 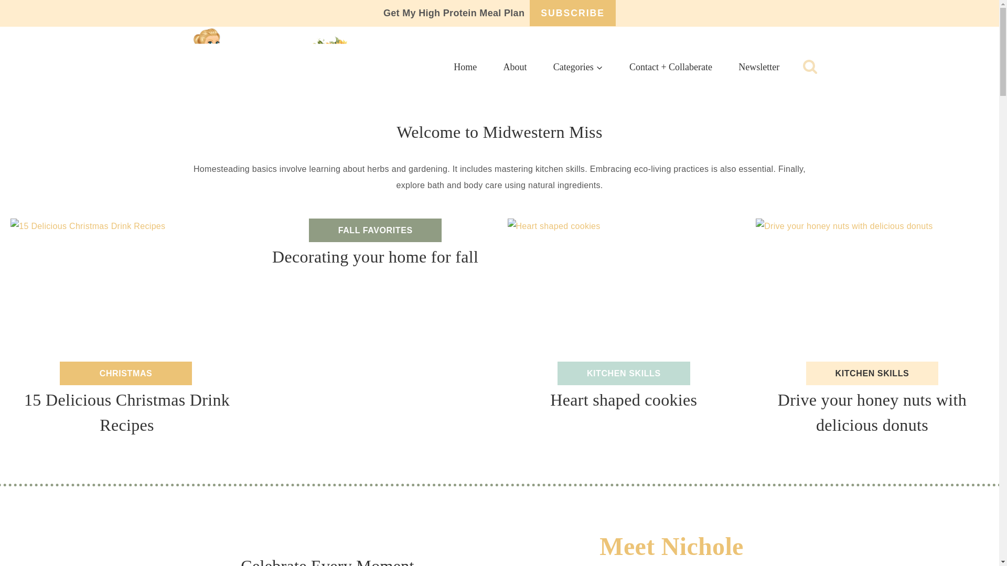 I want to click on Newsletter, so click(x=758, y=67).